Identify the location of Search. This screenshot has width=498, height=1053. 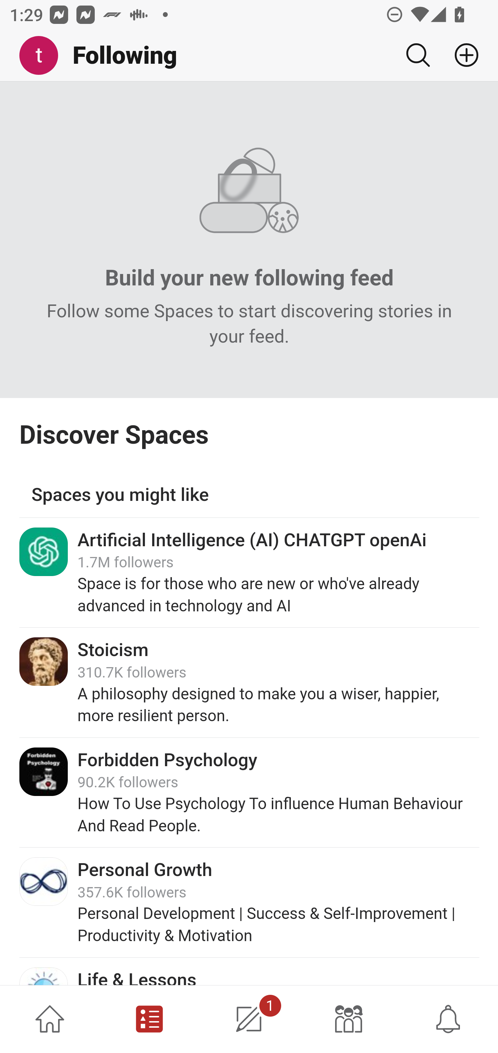
(418, 55).